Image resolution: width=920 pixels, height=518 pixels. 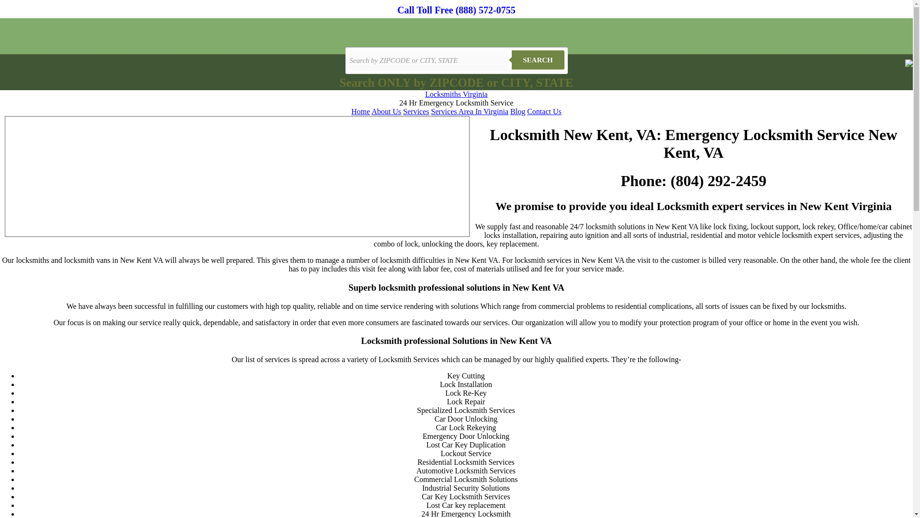 What do you see at coordinates (470, 111) in the screenshot?
I see `Services Area In Virginia` at bounding box center [470, 111].